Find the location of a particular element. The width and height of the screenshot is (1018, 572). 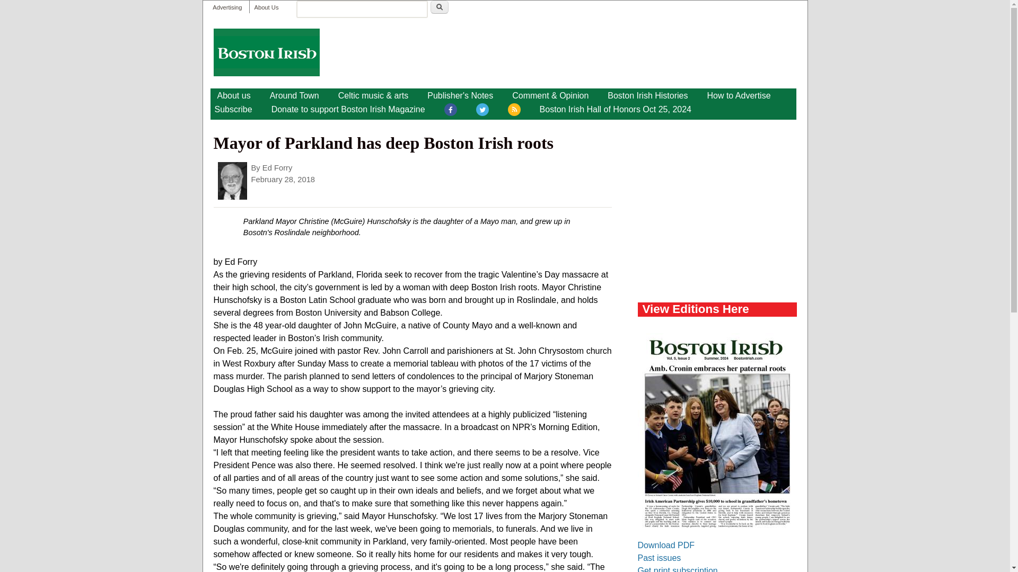

Search is located at coordinates (440, 7).